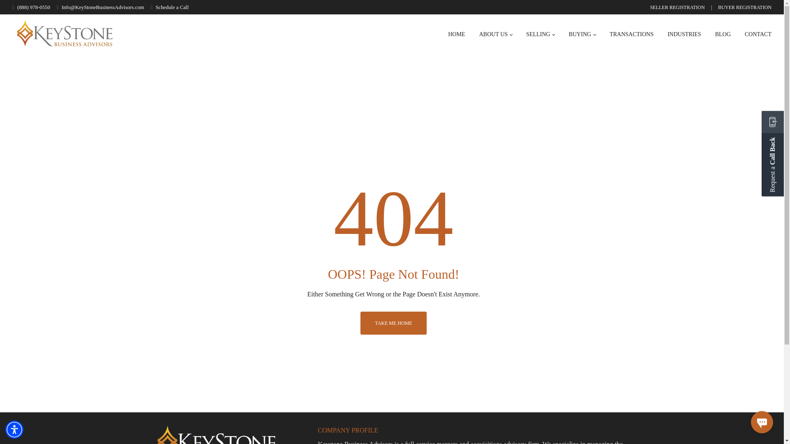 This screenshot has height=444, width=790. What do you see at coordinates (172, 7) in the screenshot?
I see `Schedule a Call` at bounding box center [172, 7].